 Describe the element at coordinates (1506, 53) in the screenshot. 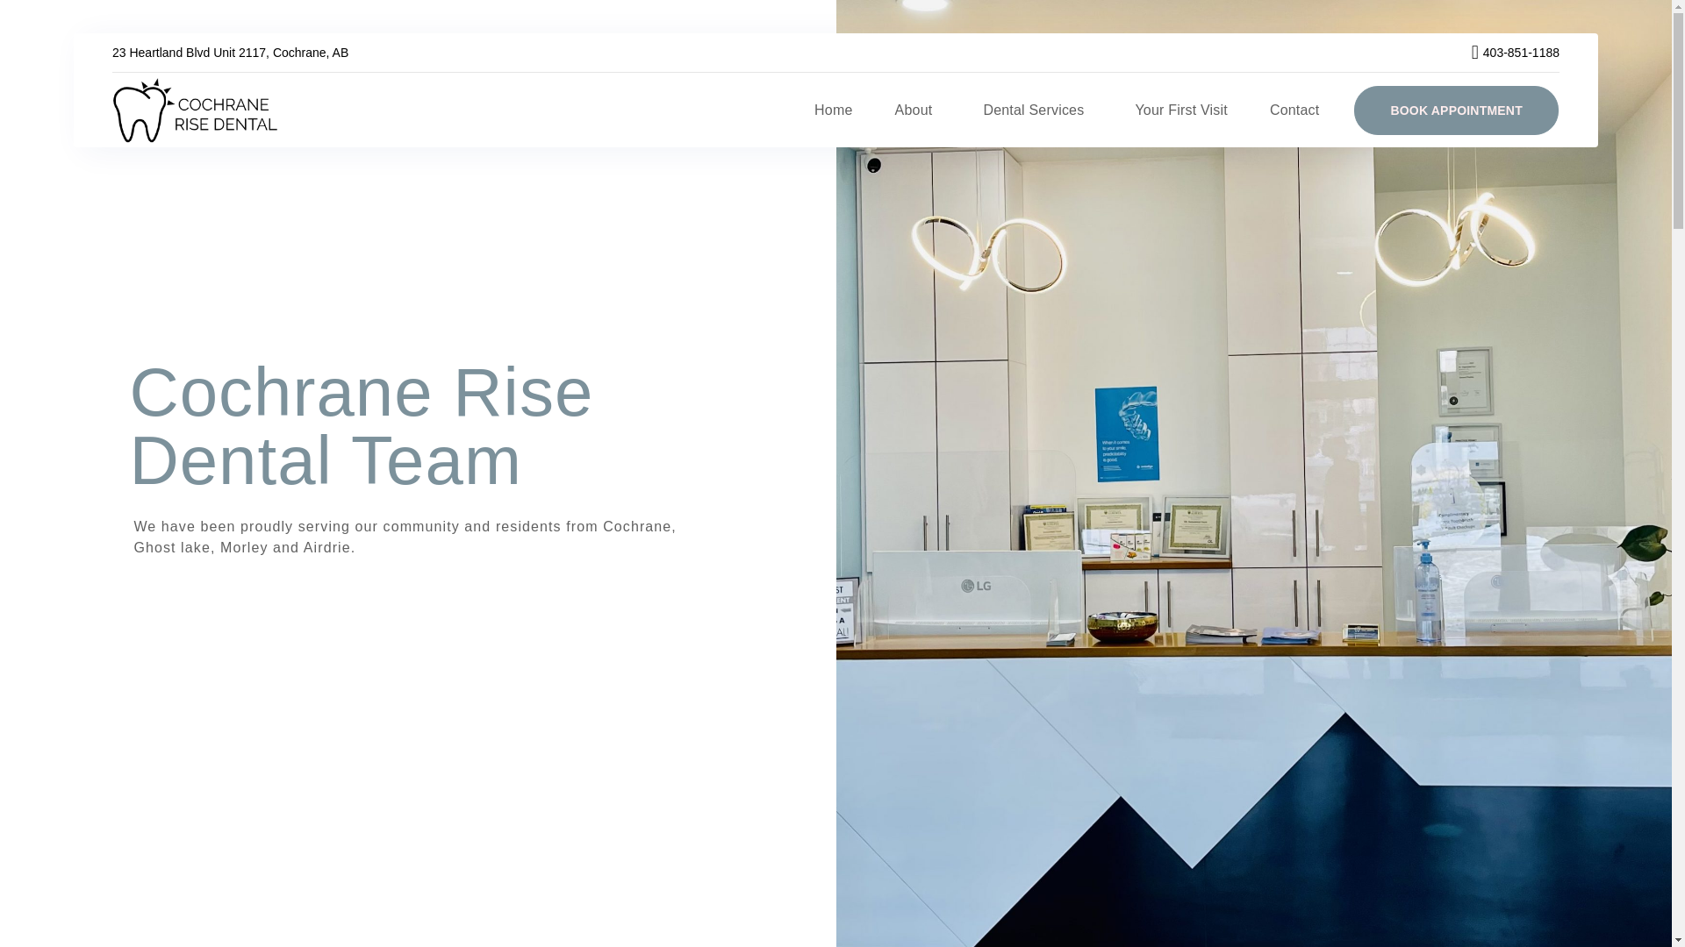

I see `403-851-1188` at that location.